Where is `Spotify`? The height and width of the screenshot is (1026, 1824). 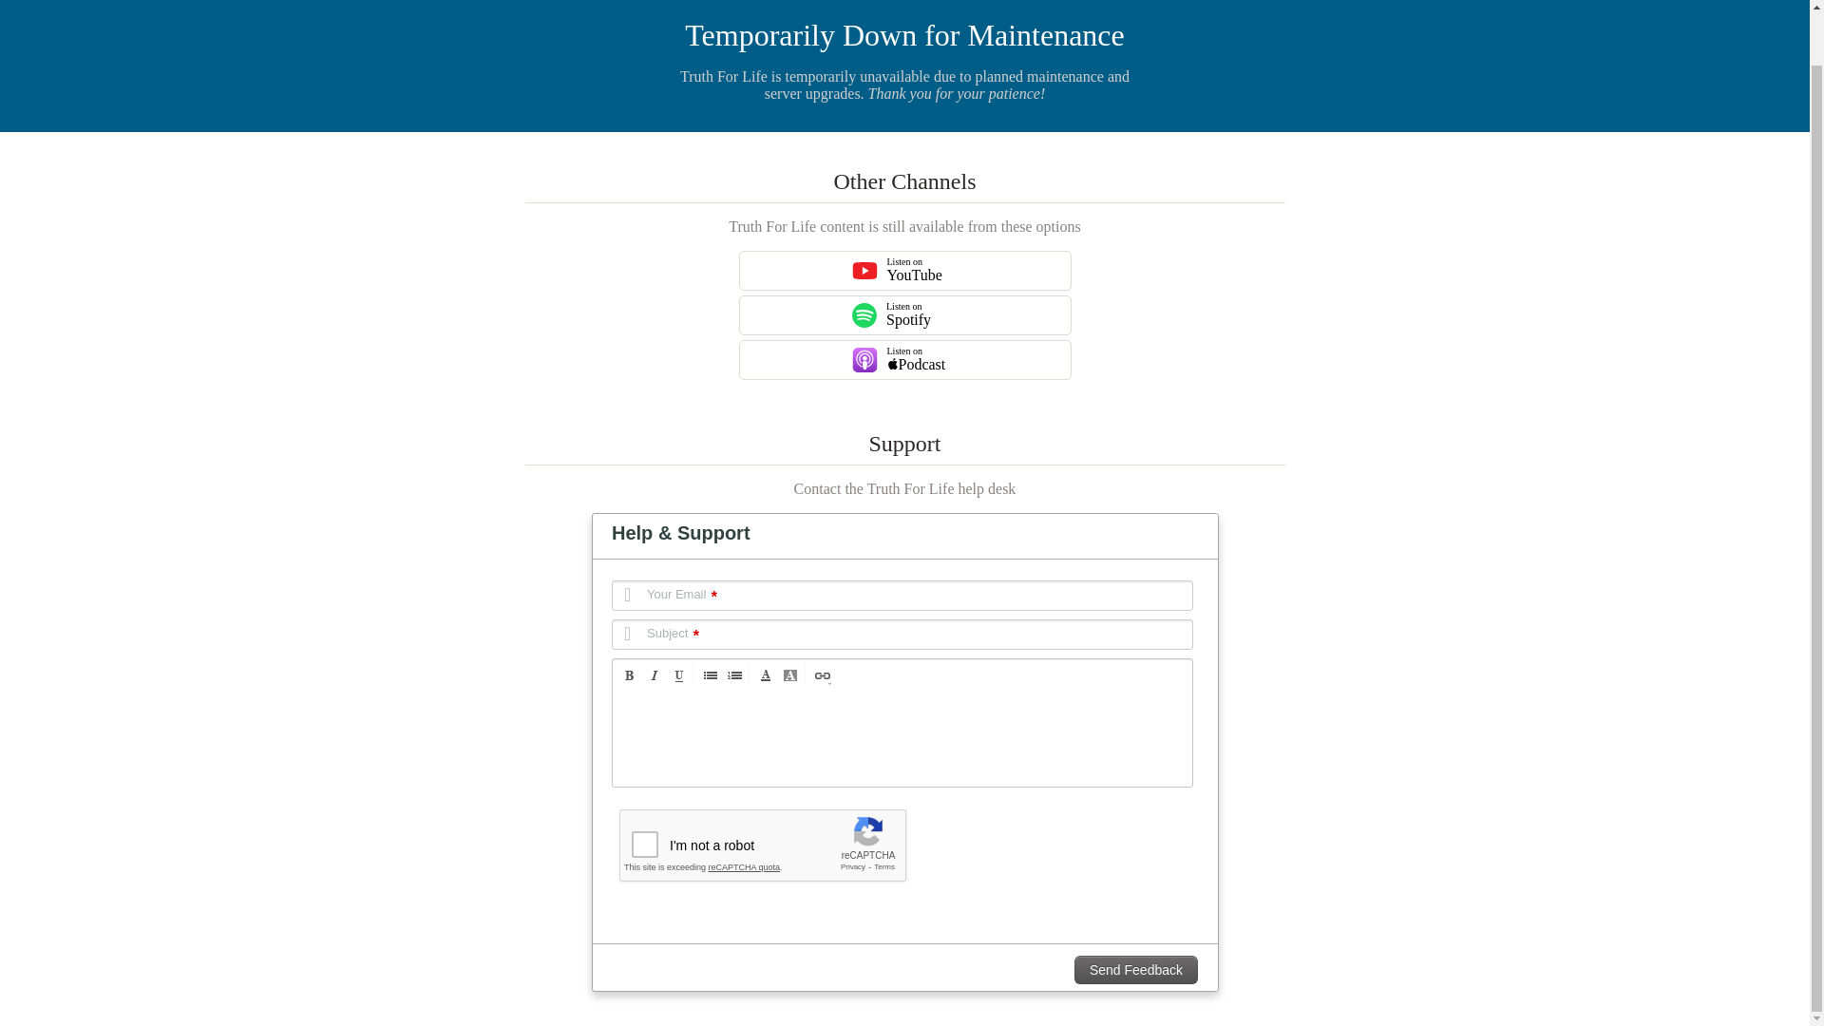 Spotify is located at coordinates (904, 315).